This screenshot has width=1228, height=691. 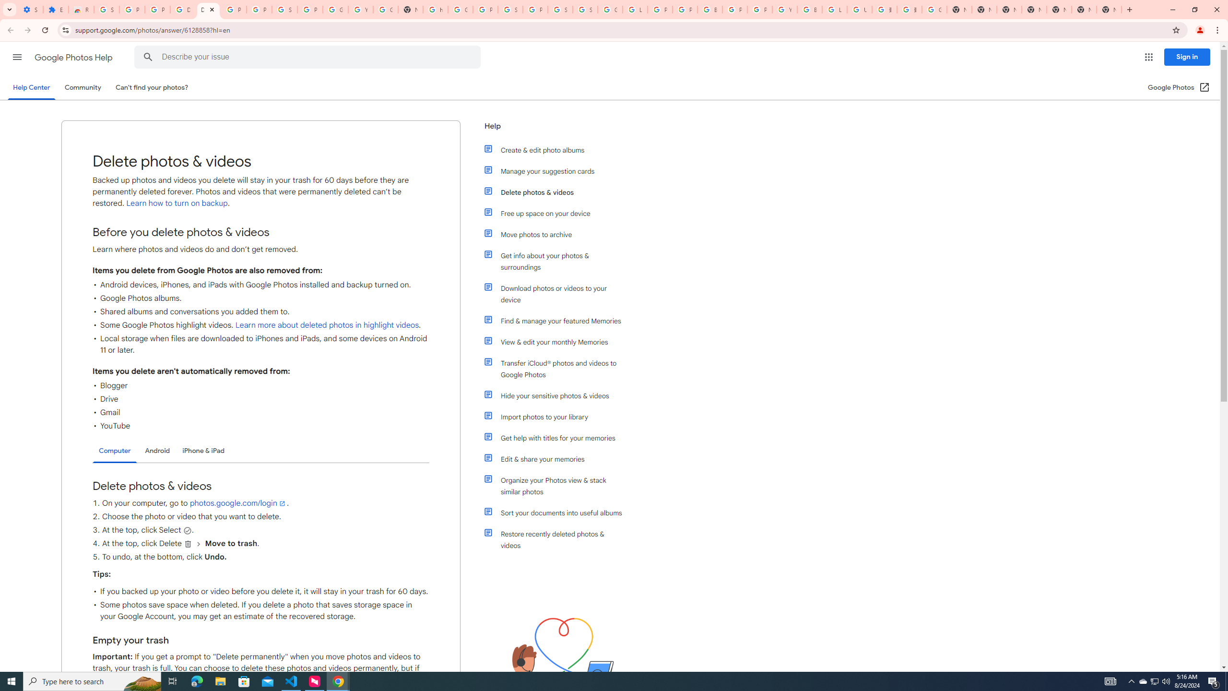 What do you see at coordinates (585, 10) in the screenshot?
I see `Sign in - Google Accounts` at bounding box center [585, 10].